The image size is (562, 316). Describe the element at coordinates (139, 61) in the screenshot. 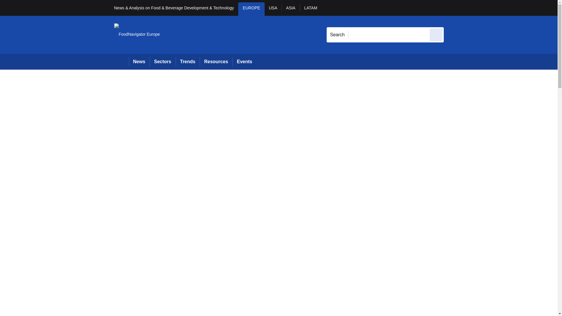

I see `News` at that location.